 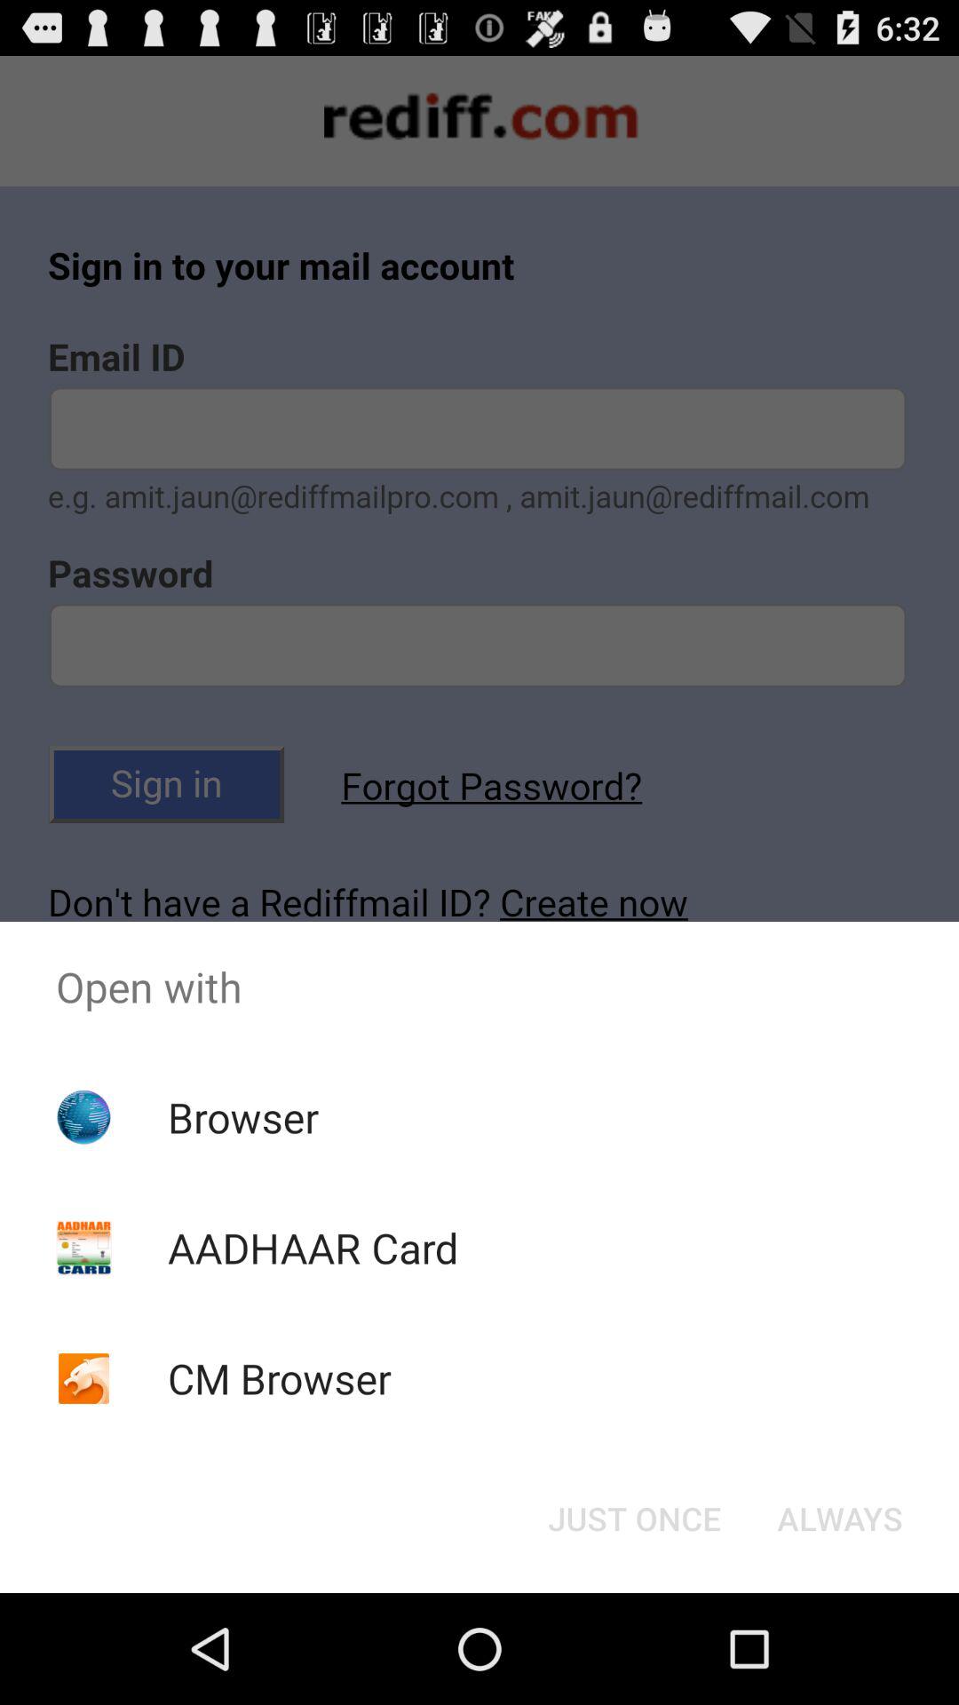 What do you see at coordinates (279, 1378) in the screenshot?
I see `turn off the app below aadhaar card icon` at bounding box center [279, 1378].